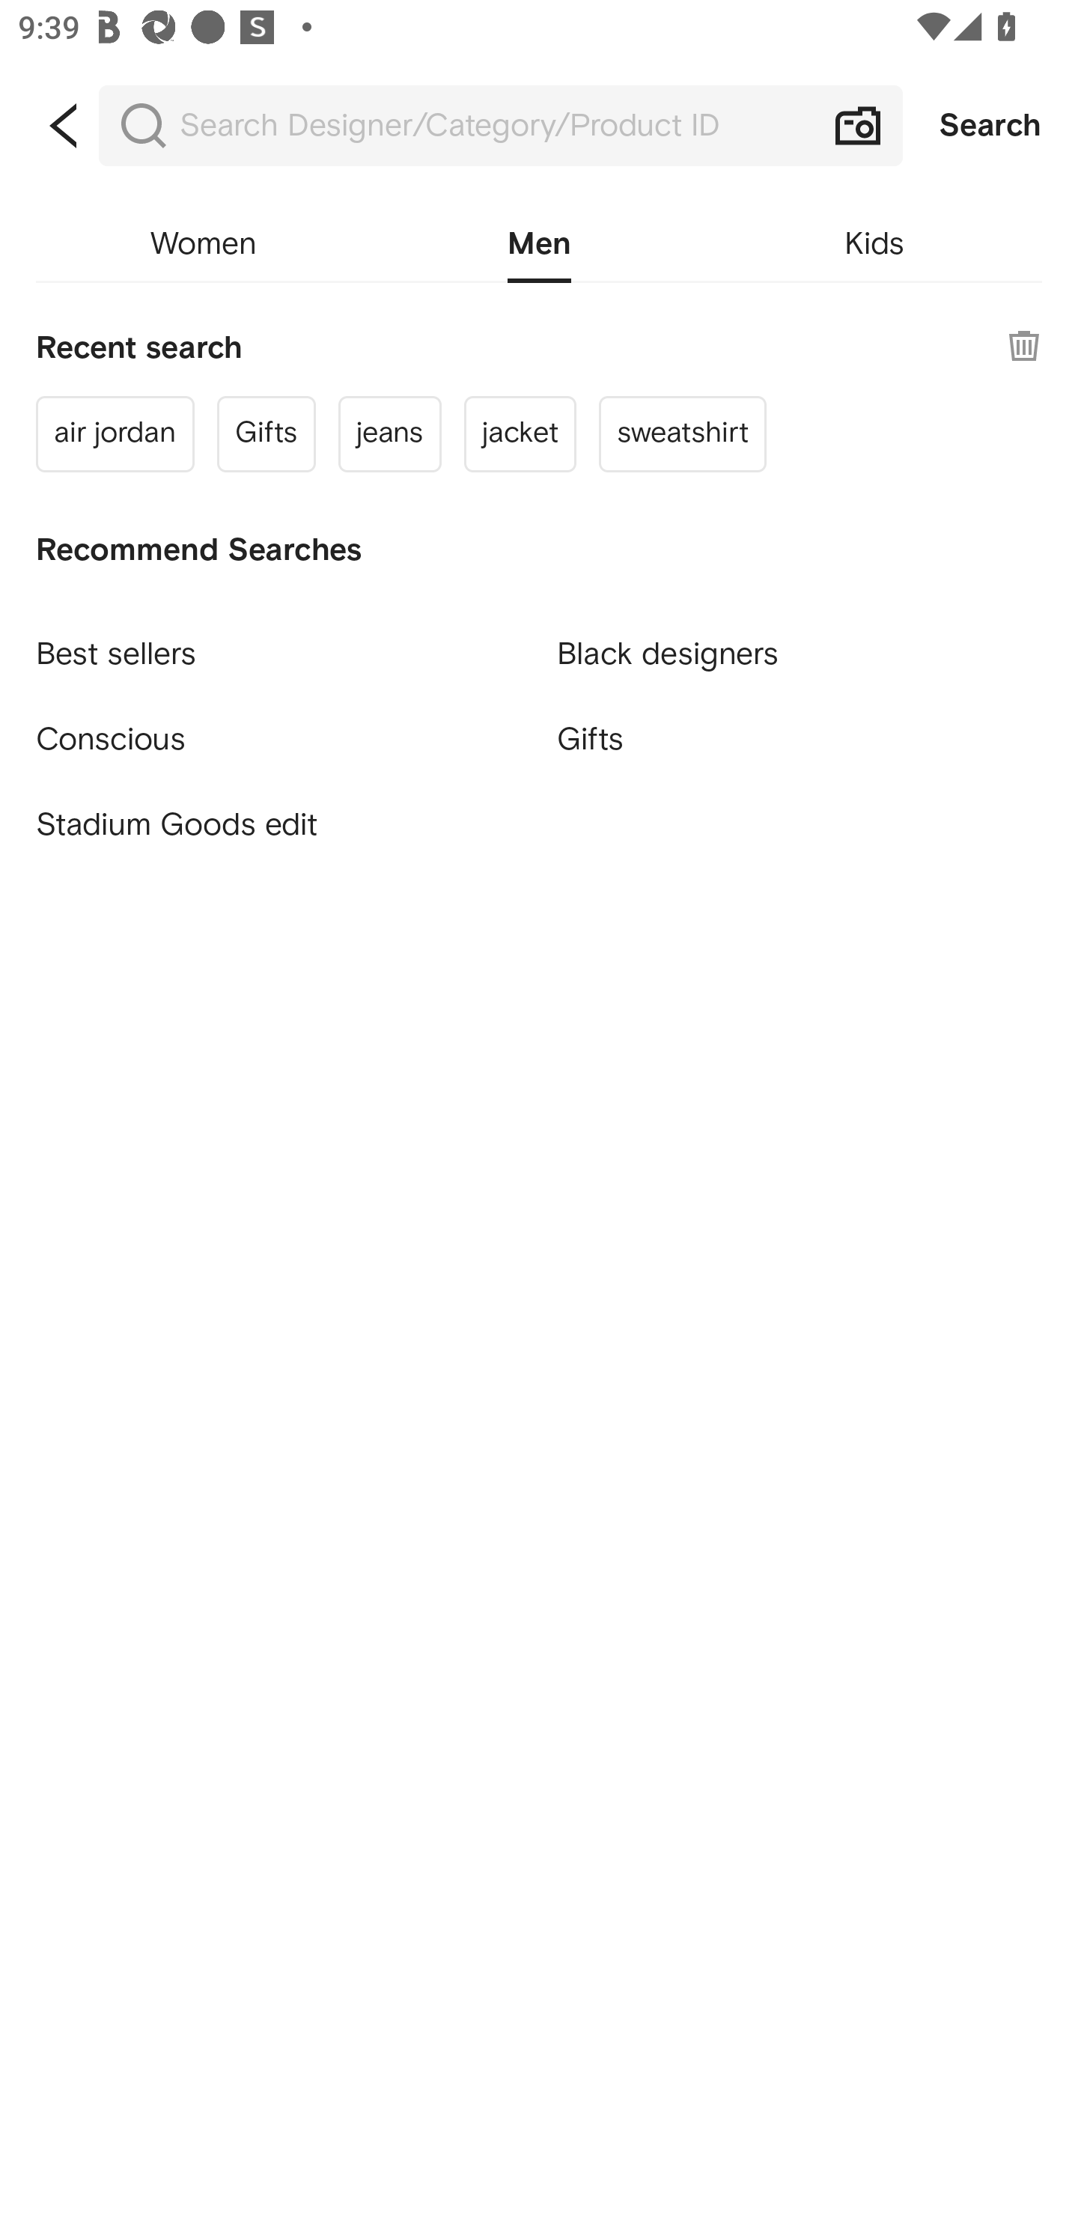 This screenshot has height=2216, width=1078. What do you see at coordinates (278, 728) in the screenshot?
I see `Conscious` at bounding box center [278, 728].